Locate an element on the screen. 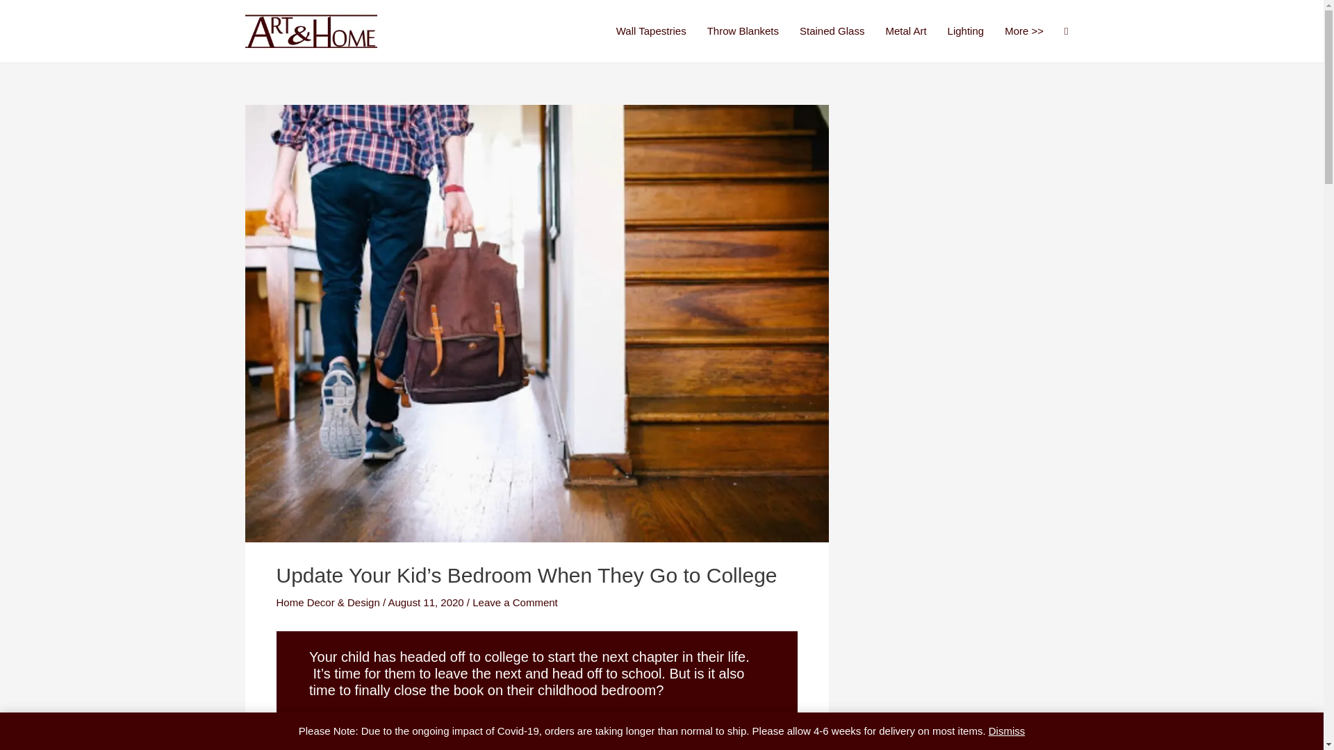  Wall Tapestries is located at coordinates (650, 31).